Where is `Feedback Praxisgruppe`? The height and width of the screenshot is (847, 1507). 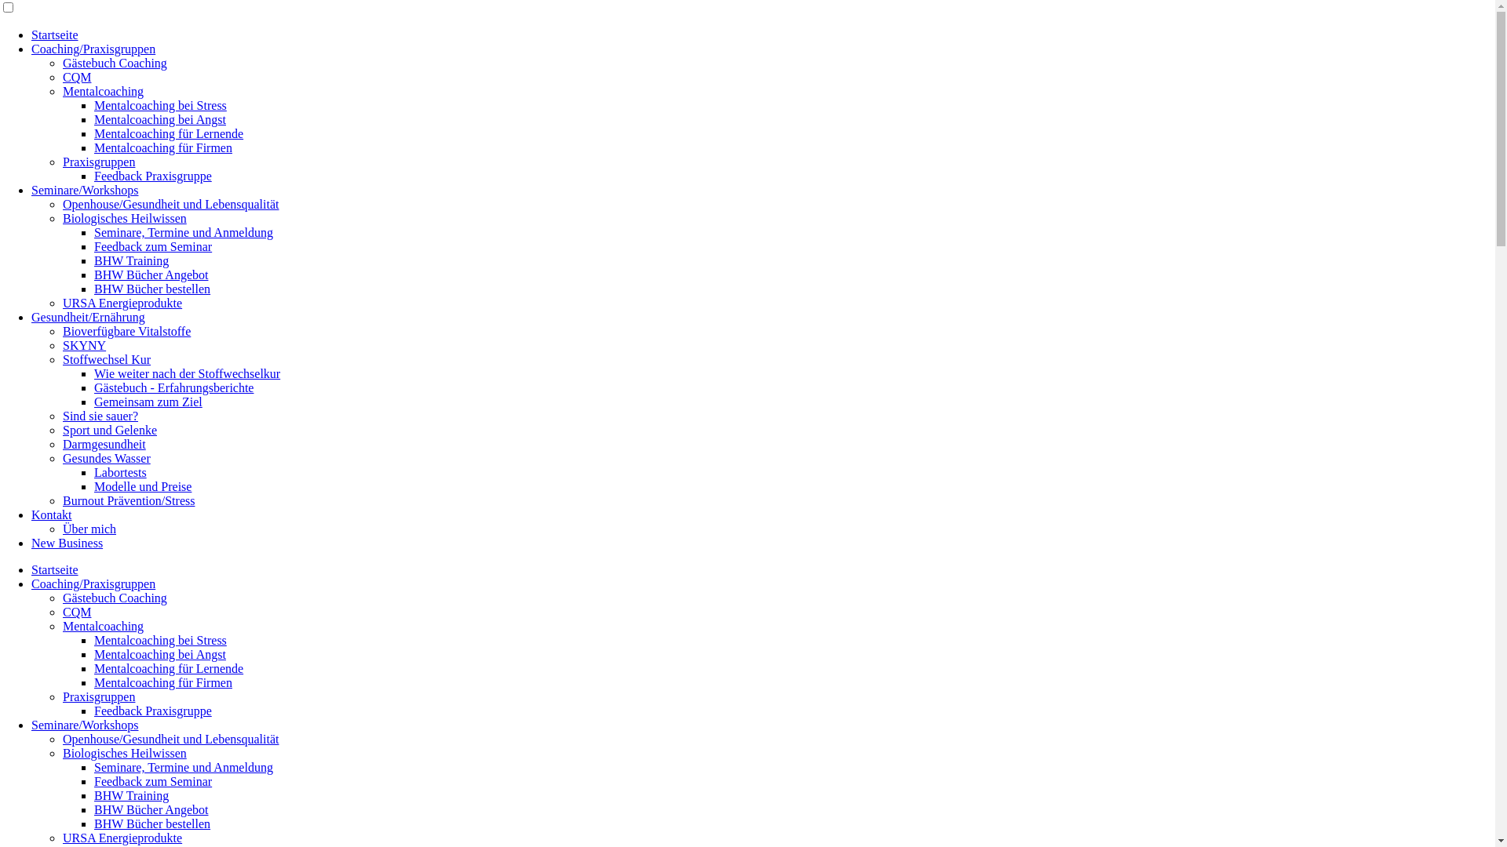
Feedback Praxisgruppe is located at coordinates (153, 711).